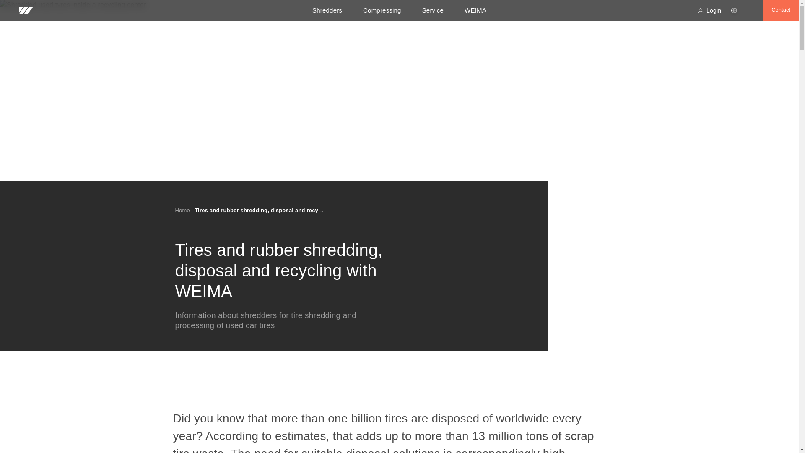 The height and width of the screenshot is (453, 805). Describe the element at coordinates (327, 10) in the screenshot. I see `Shredders` at that location.